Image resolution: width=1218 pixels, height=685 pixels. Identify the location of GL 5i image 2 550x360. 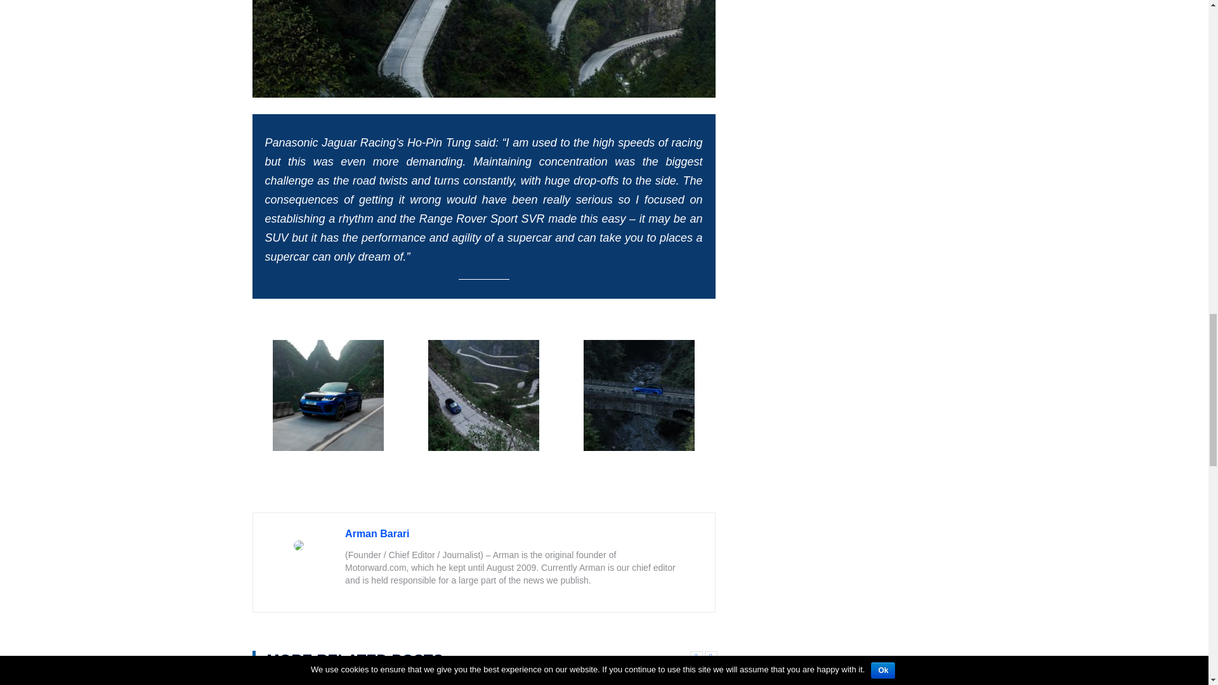
(543, 680).